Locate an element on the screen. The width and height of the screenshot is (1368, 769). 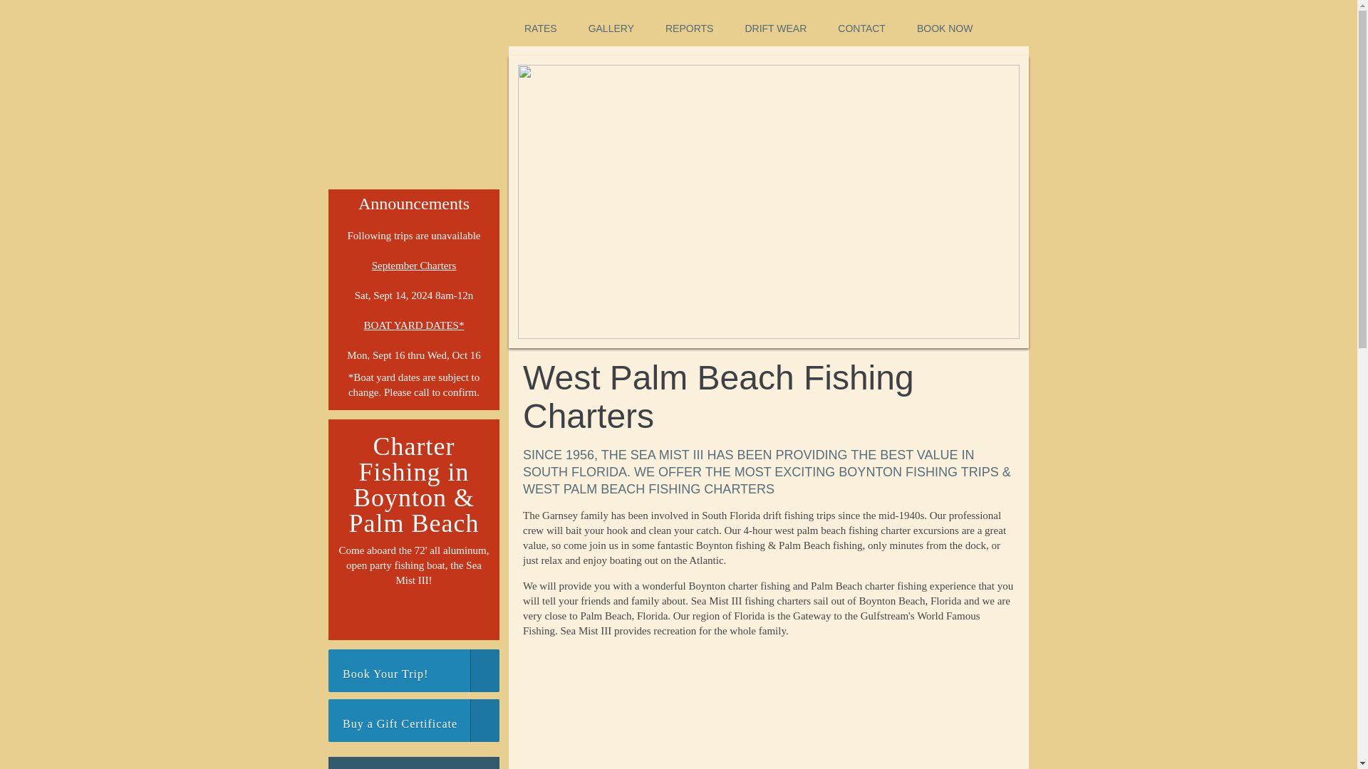
CONTACT is located at coordinates (861, 28).